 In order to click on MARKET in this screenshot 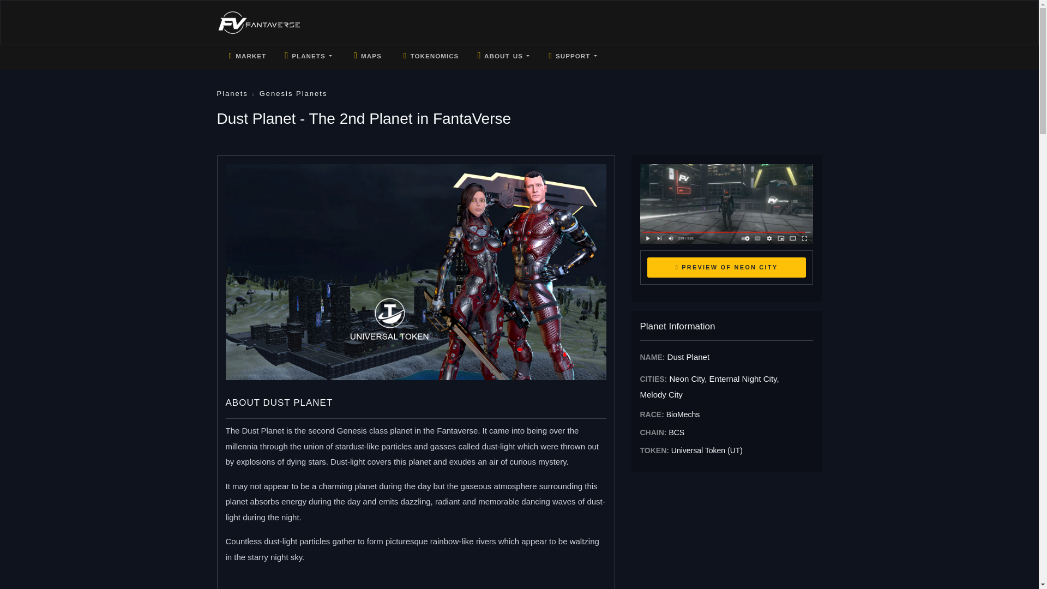, I will do `click(246, 54)`.